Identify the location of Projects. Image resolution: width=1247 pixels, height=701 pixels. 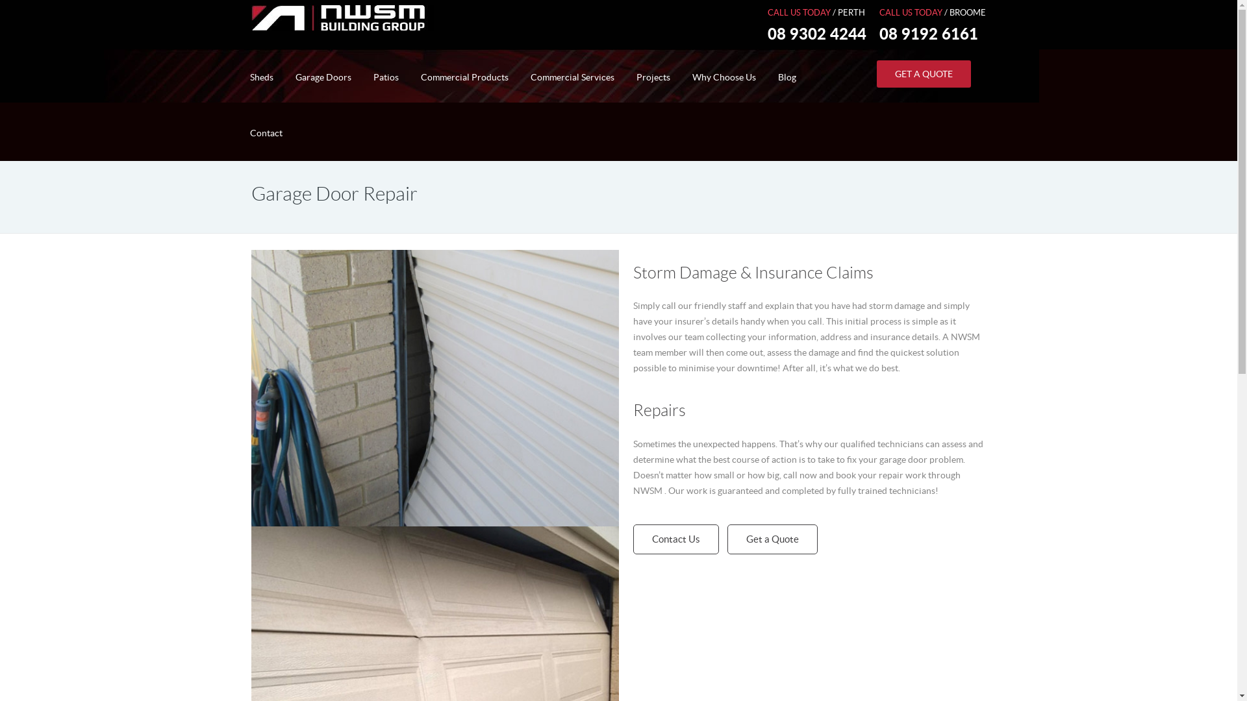
(653, 77).